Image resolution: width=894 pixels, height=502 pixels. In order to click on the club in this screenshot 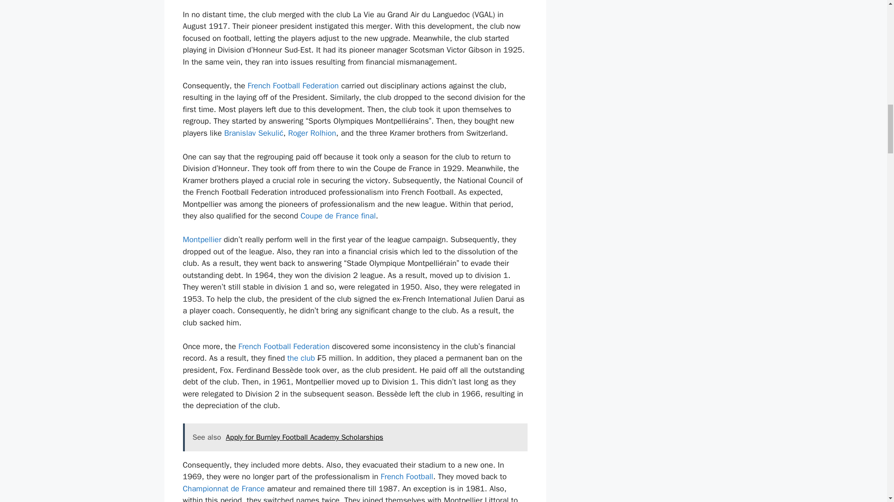, I will do `click(301, 358)`.